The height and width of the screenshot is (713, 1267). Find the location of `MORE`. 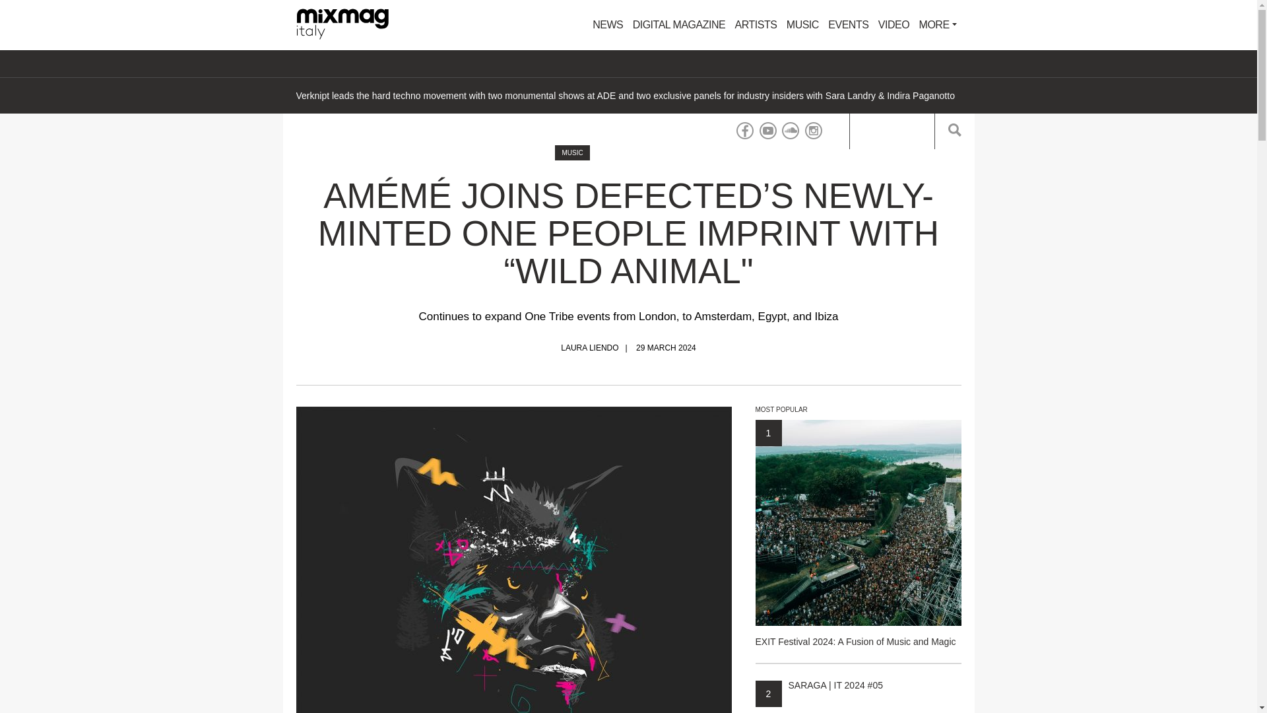

MORE is located at coordinates (938, 25).